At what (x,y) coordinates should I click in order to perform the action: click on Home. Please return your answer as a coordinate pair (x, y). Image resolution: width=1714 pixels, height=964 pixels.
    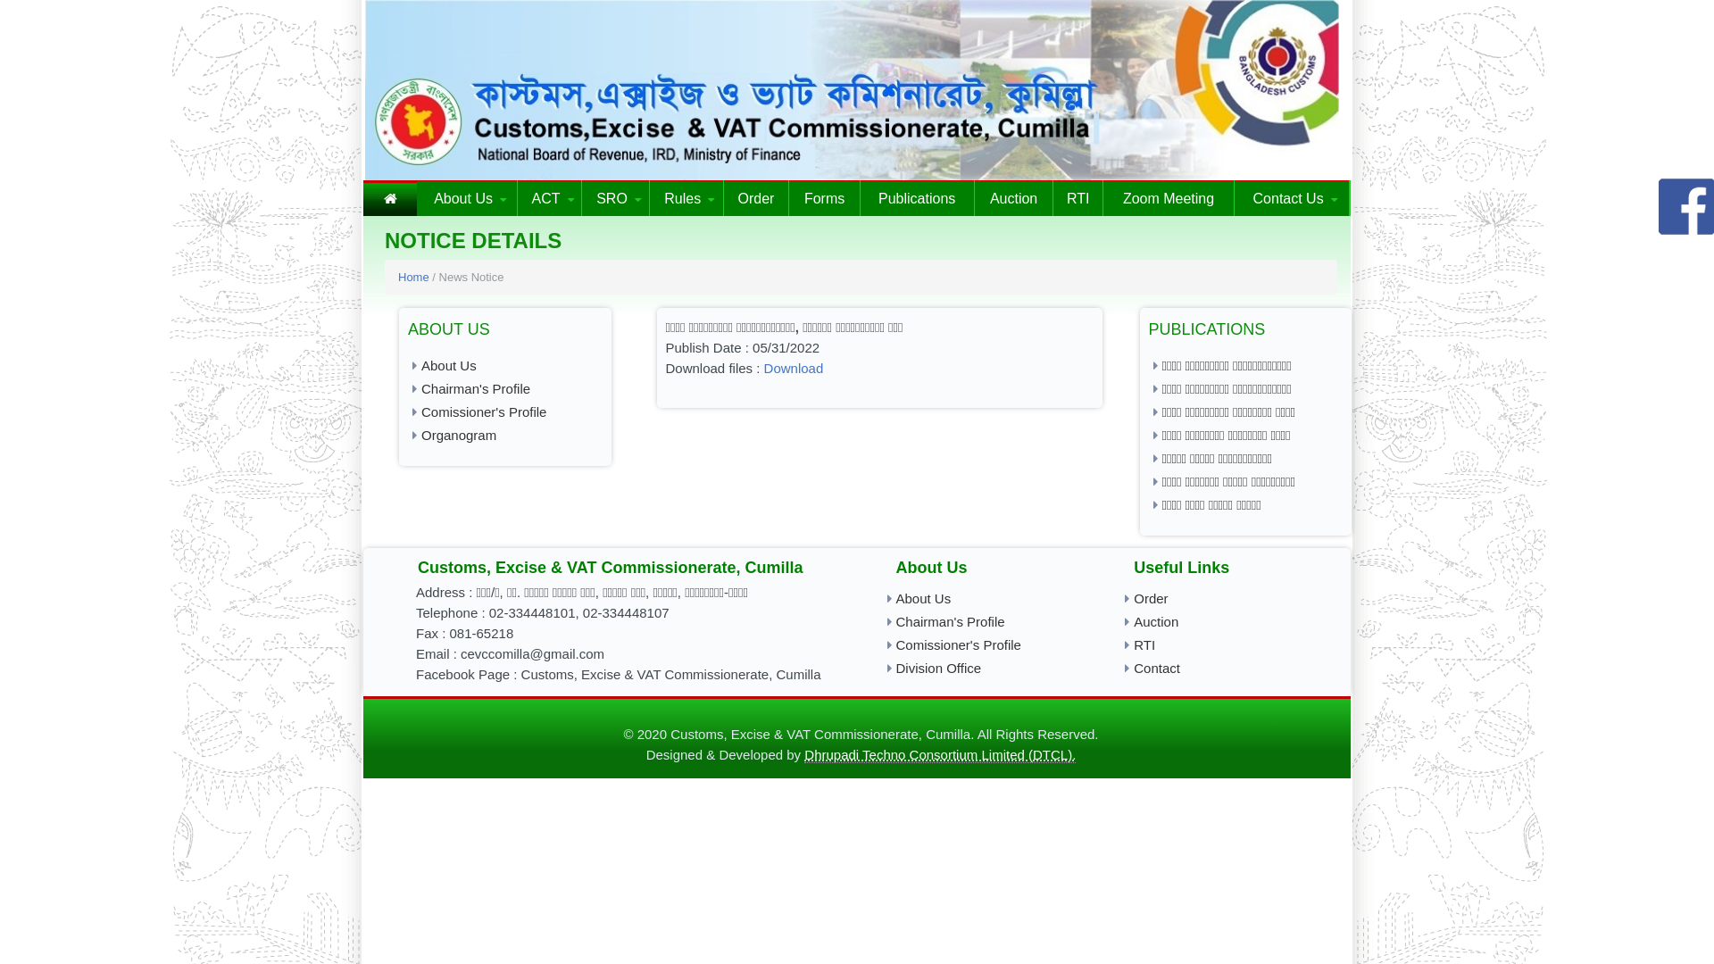
    Looking at the image, I should click on (414, 277).